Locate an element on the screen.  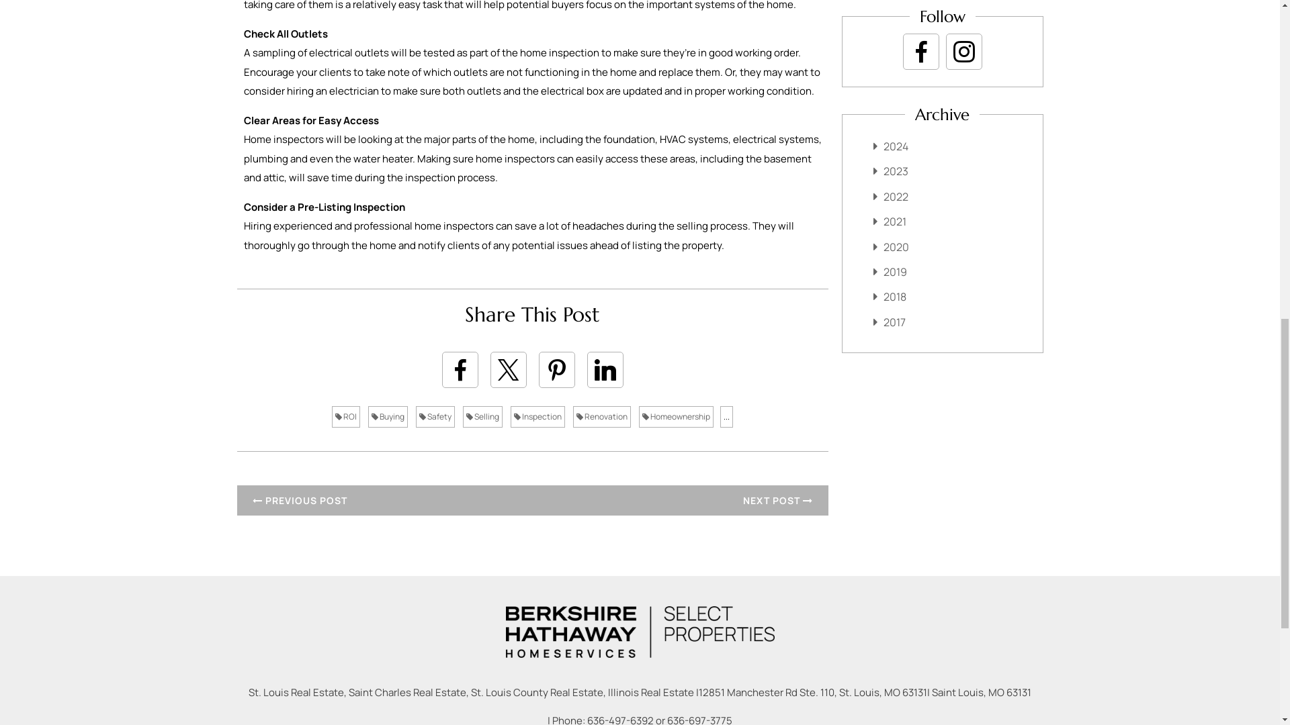
Share on Linked In is located at coordinates (605, 369).